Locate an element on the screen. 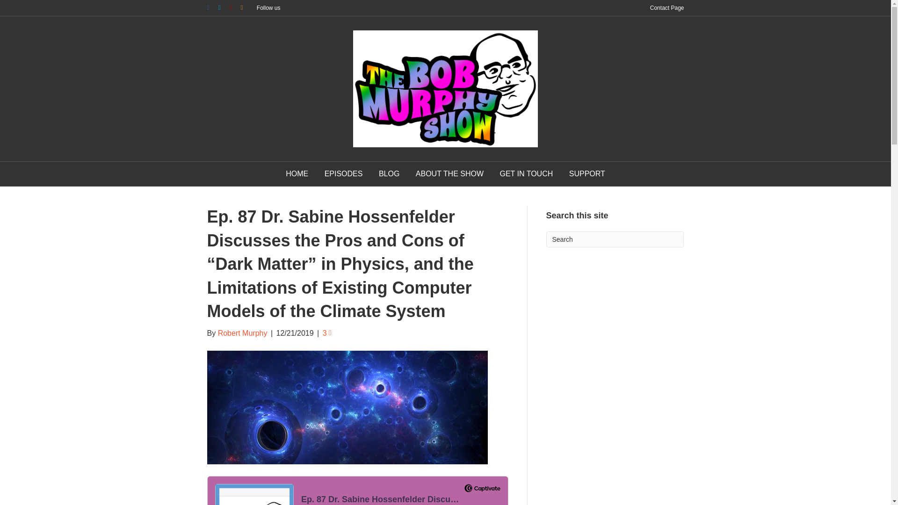 The height and width of the screenshot is (505, 898). HOME is located at coordinates (297, 174).